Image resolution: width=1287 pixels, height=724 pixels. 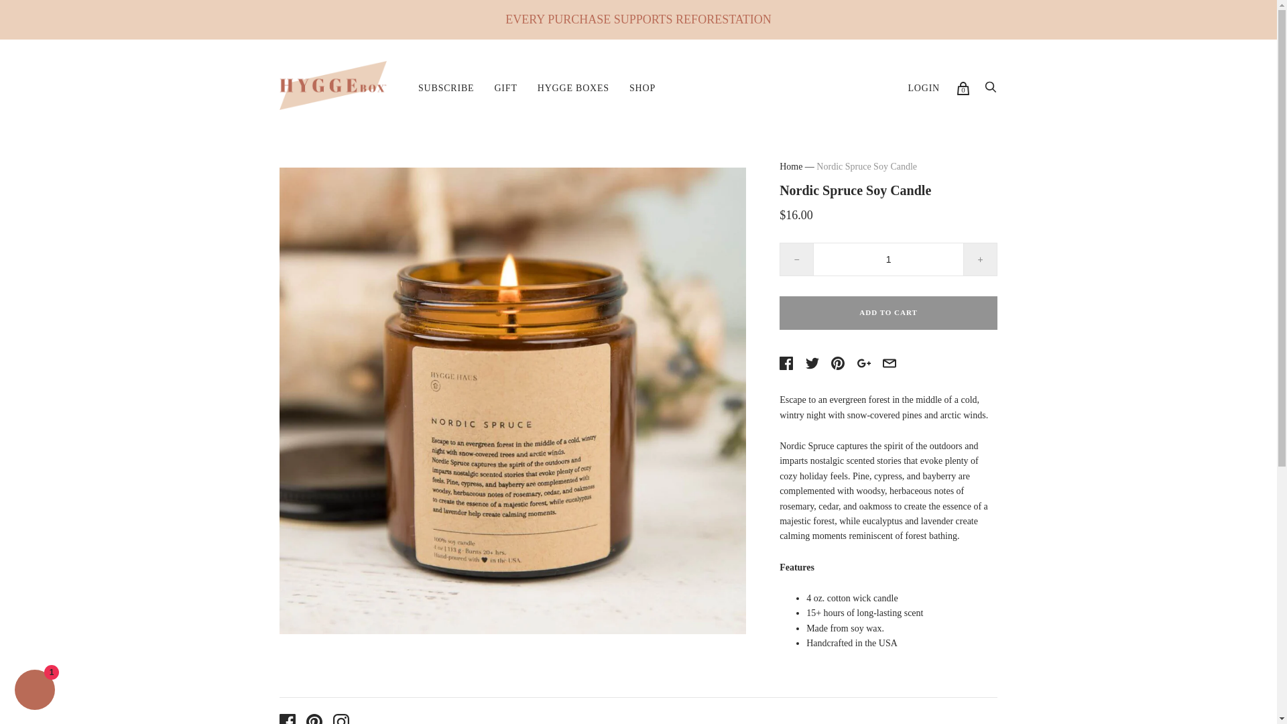 What do you see at coordinates (889, 259) in the screenshot?
I see `1` at bounding box center [889, 259].